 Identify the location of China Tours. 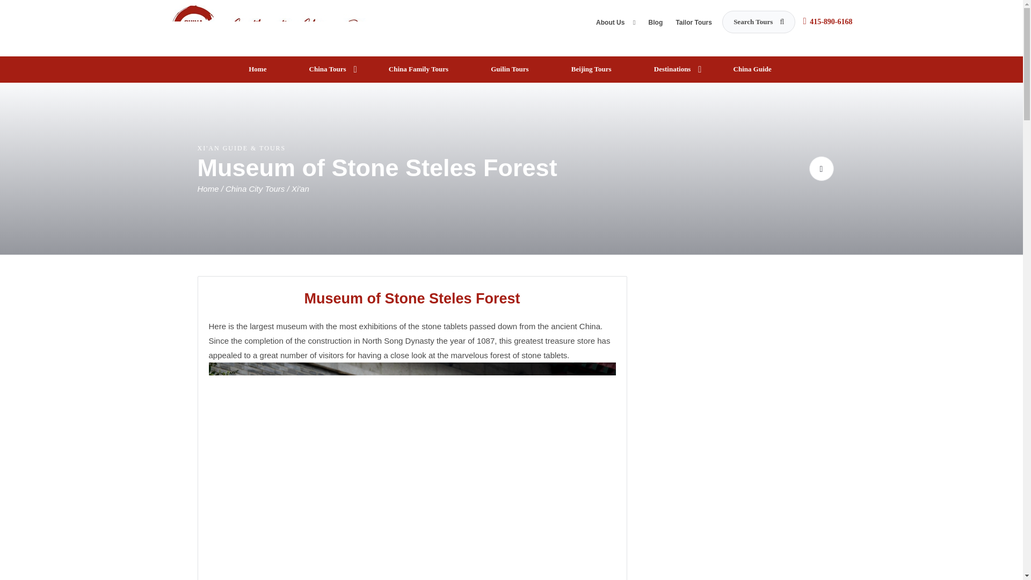
(291, 27).